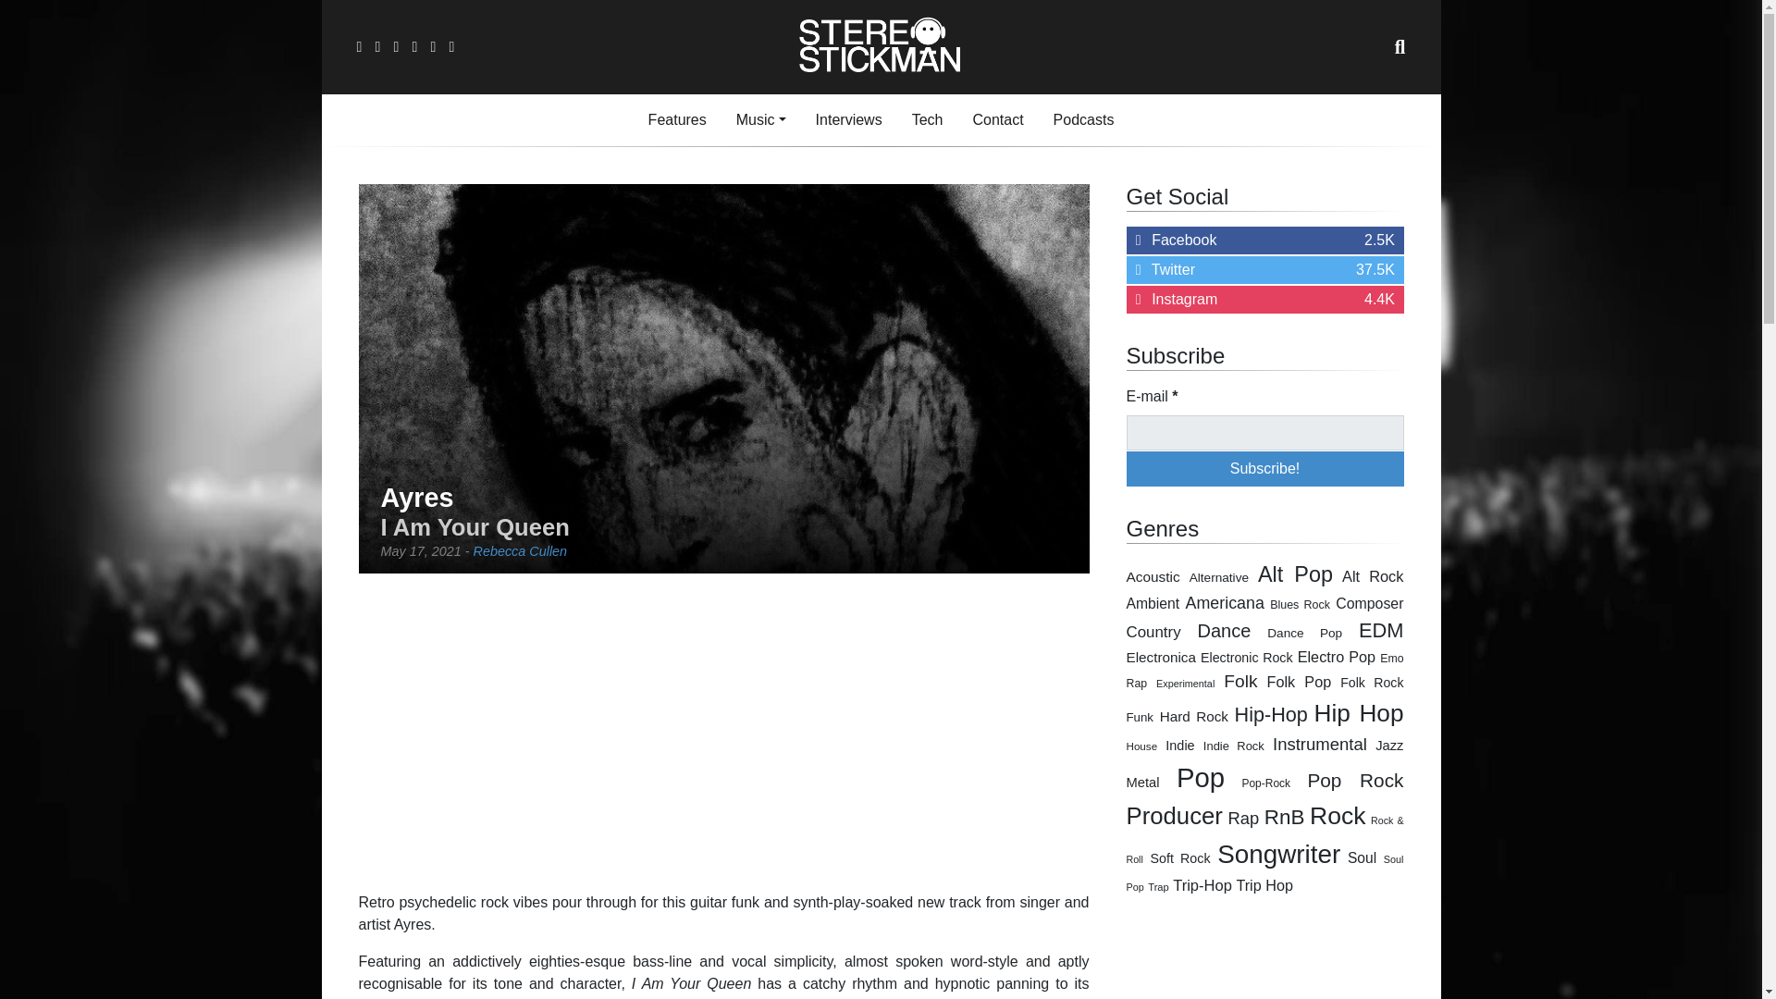  Describe the element at coordinates (1265, 433) in the screenshot. I see `Music` at that location.